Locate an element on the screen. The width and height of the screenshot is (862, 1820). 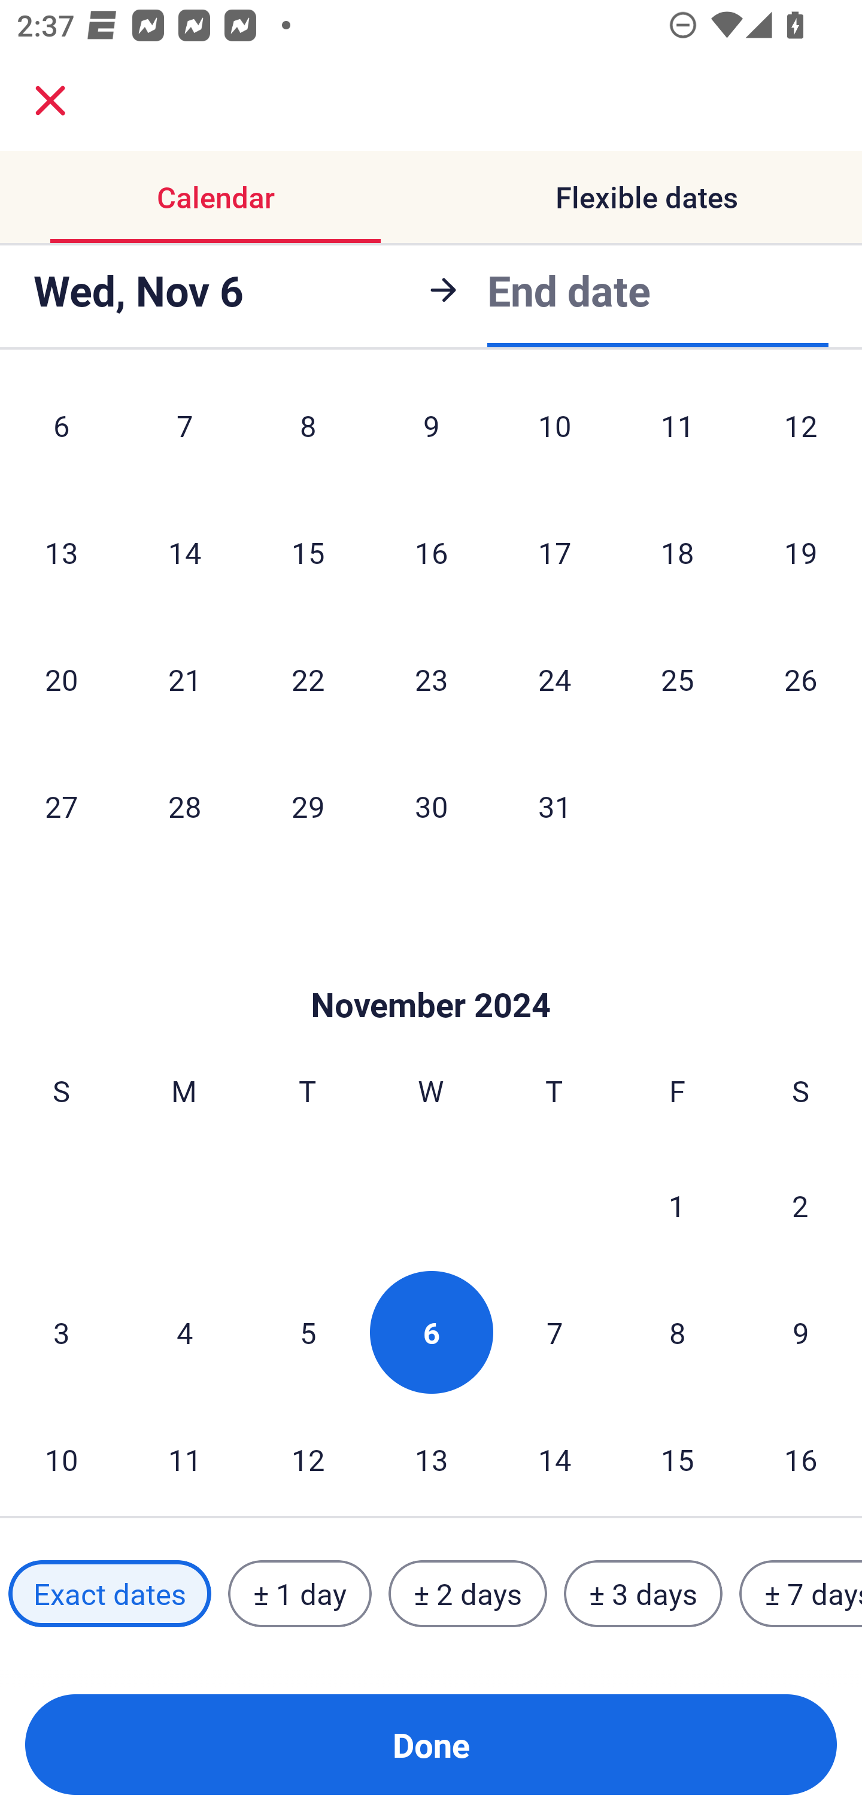
15 Tuesday, October 15, 2024 is located at coordinates (308, 552).